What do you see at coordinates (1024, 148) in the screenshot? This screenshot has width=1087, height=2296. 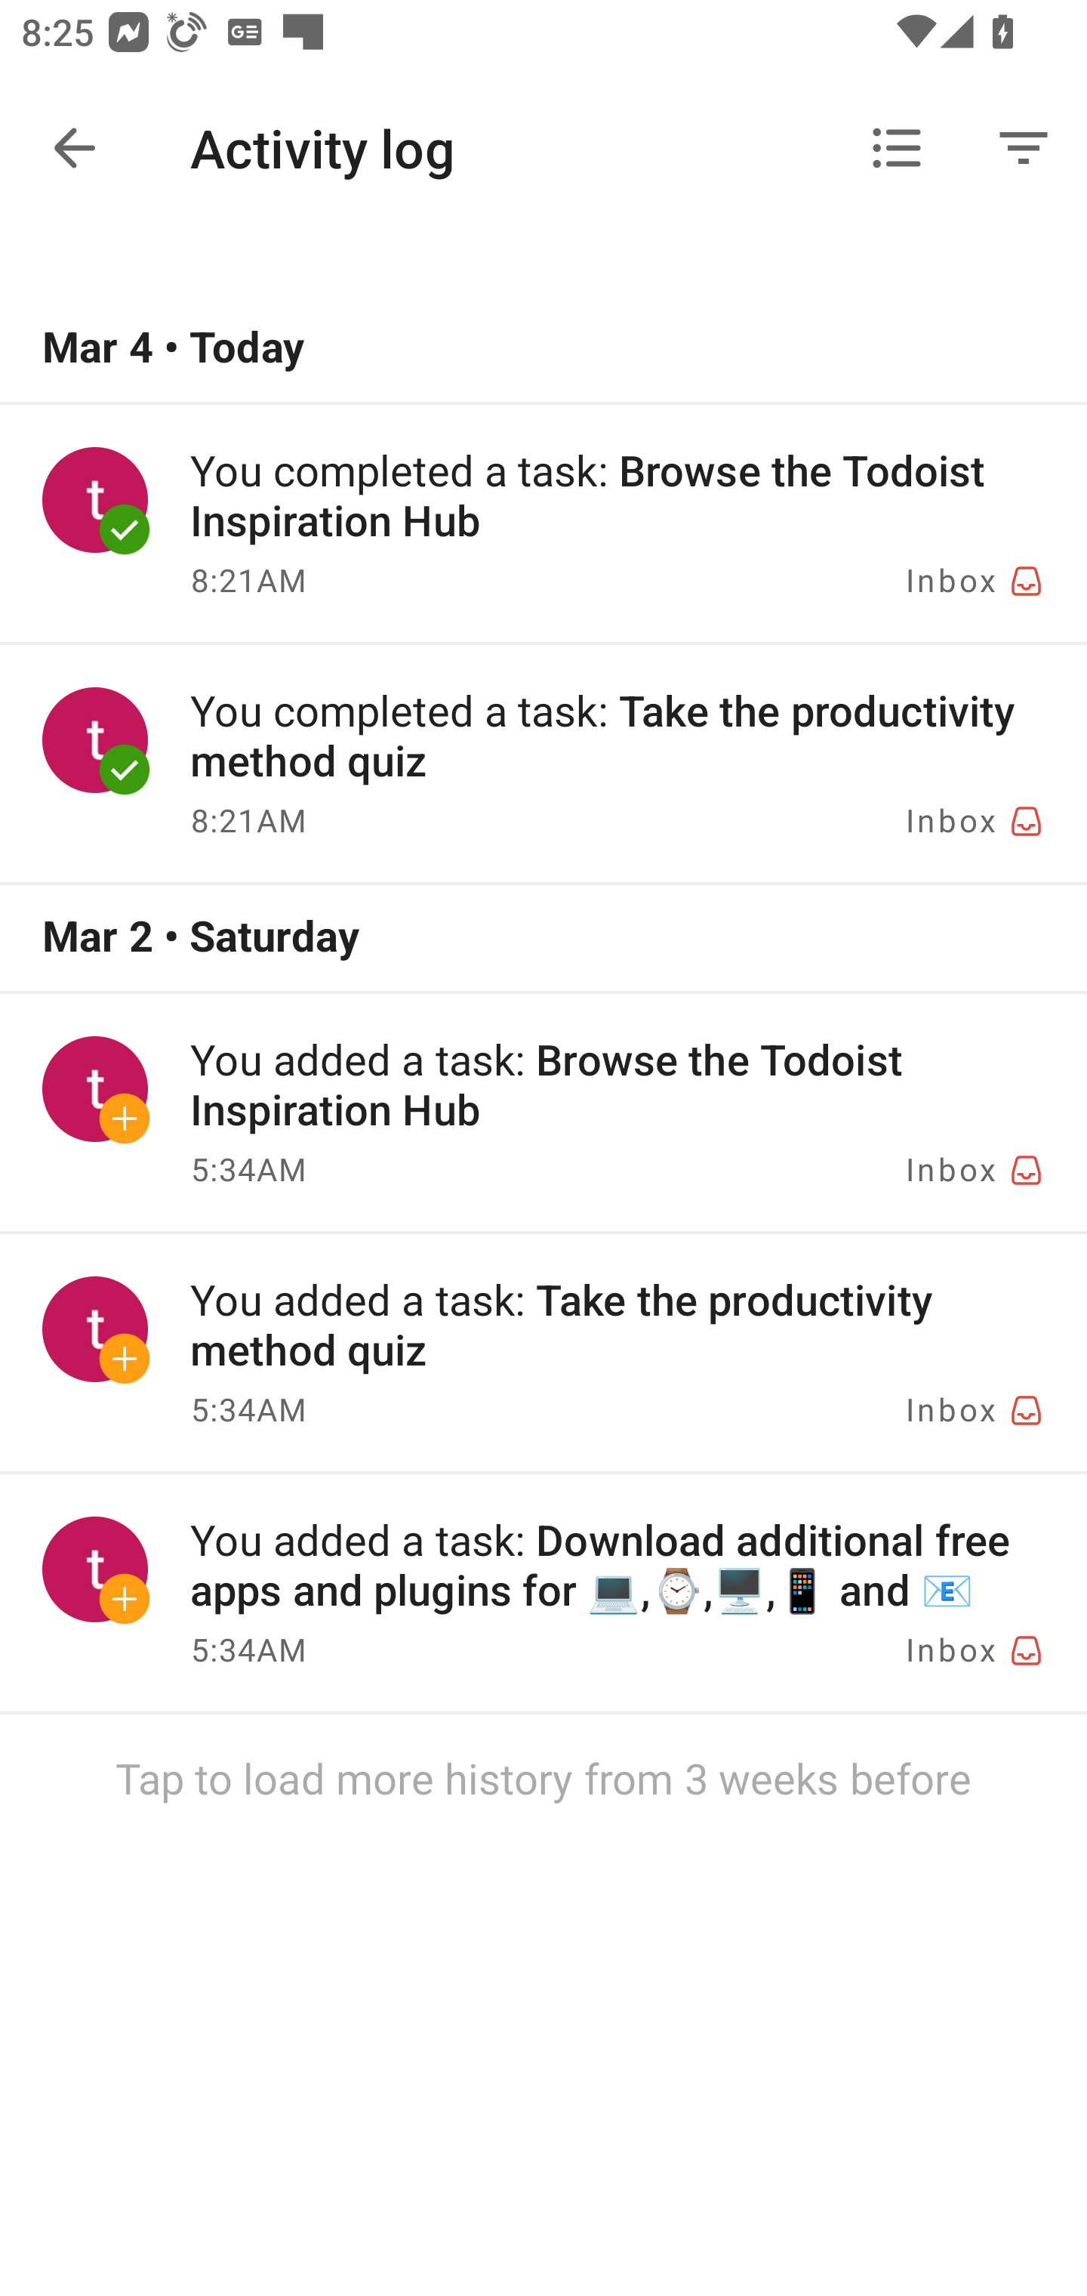 I see `Filter` at bounding box center [1024, 148].